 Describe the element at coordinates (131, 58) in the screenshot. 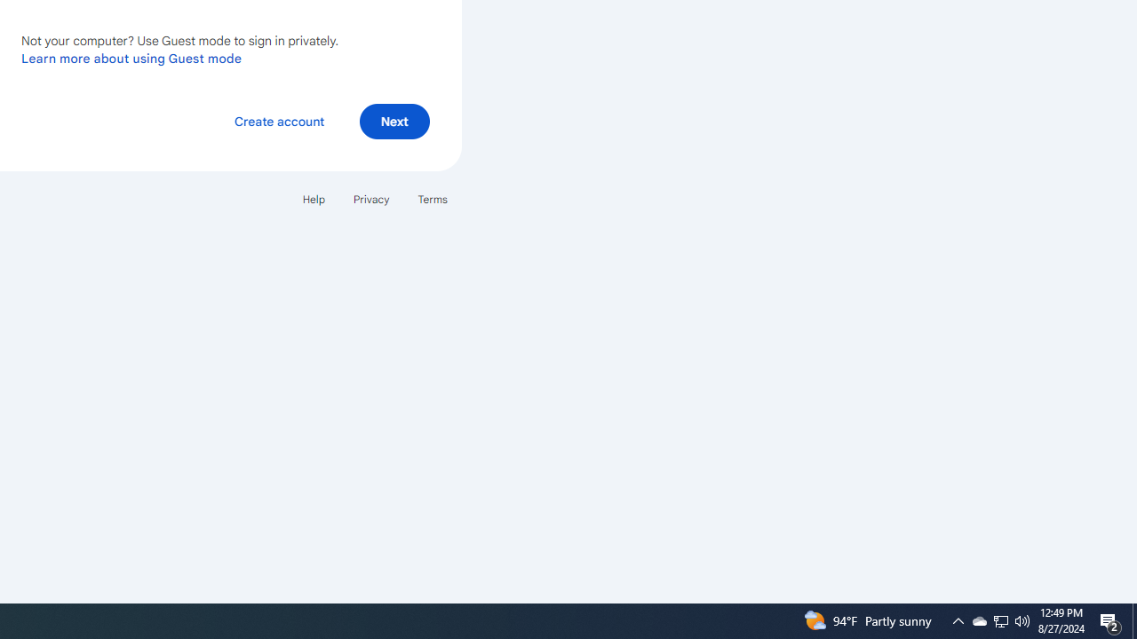

I see `Learn more about using Guest mode` at that location.